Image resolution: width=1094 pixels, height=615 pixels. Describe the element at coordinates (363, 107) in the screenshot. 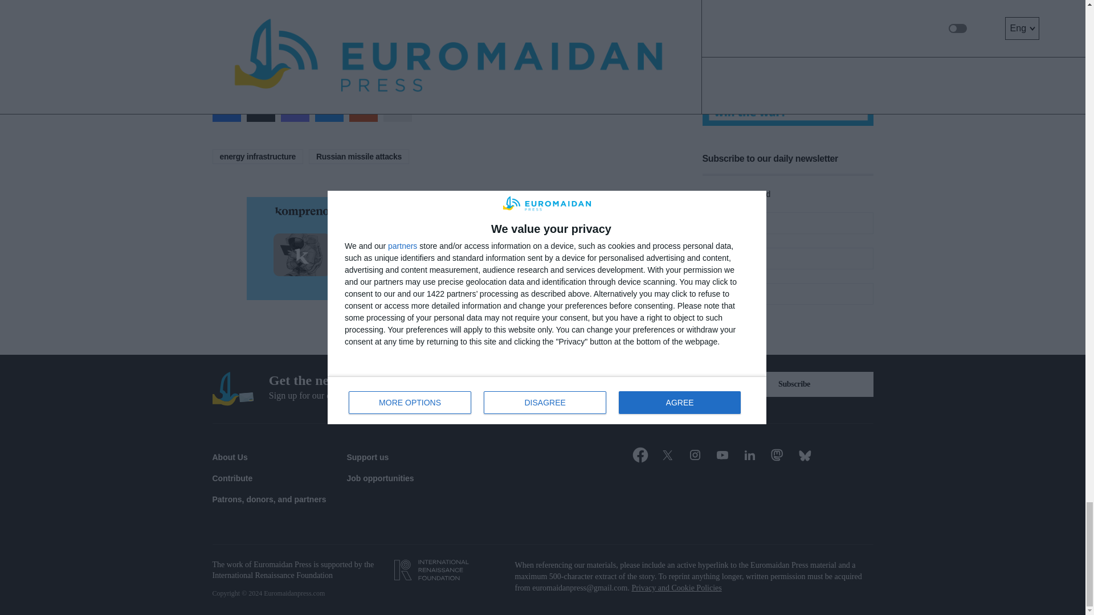

I see `Share to Reddit` at that location.